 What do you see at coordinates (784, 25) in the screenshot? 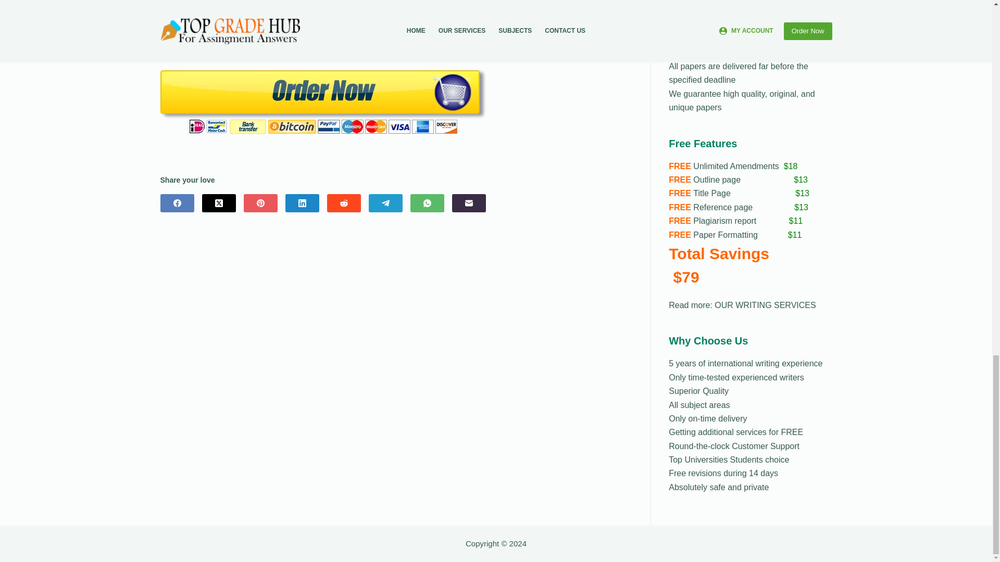
I see `PLACE an ORDER.` at bounding box center [784, 25].